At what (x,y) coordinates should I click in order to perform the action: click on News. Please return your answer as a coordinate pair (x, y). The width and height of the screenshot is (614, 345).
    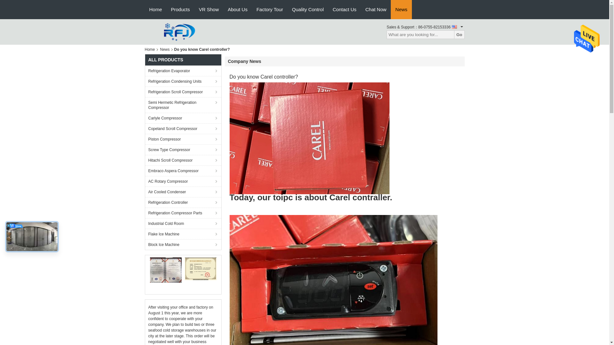
    Looking at the image, I should click on (165, 49).